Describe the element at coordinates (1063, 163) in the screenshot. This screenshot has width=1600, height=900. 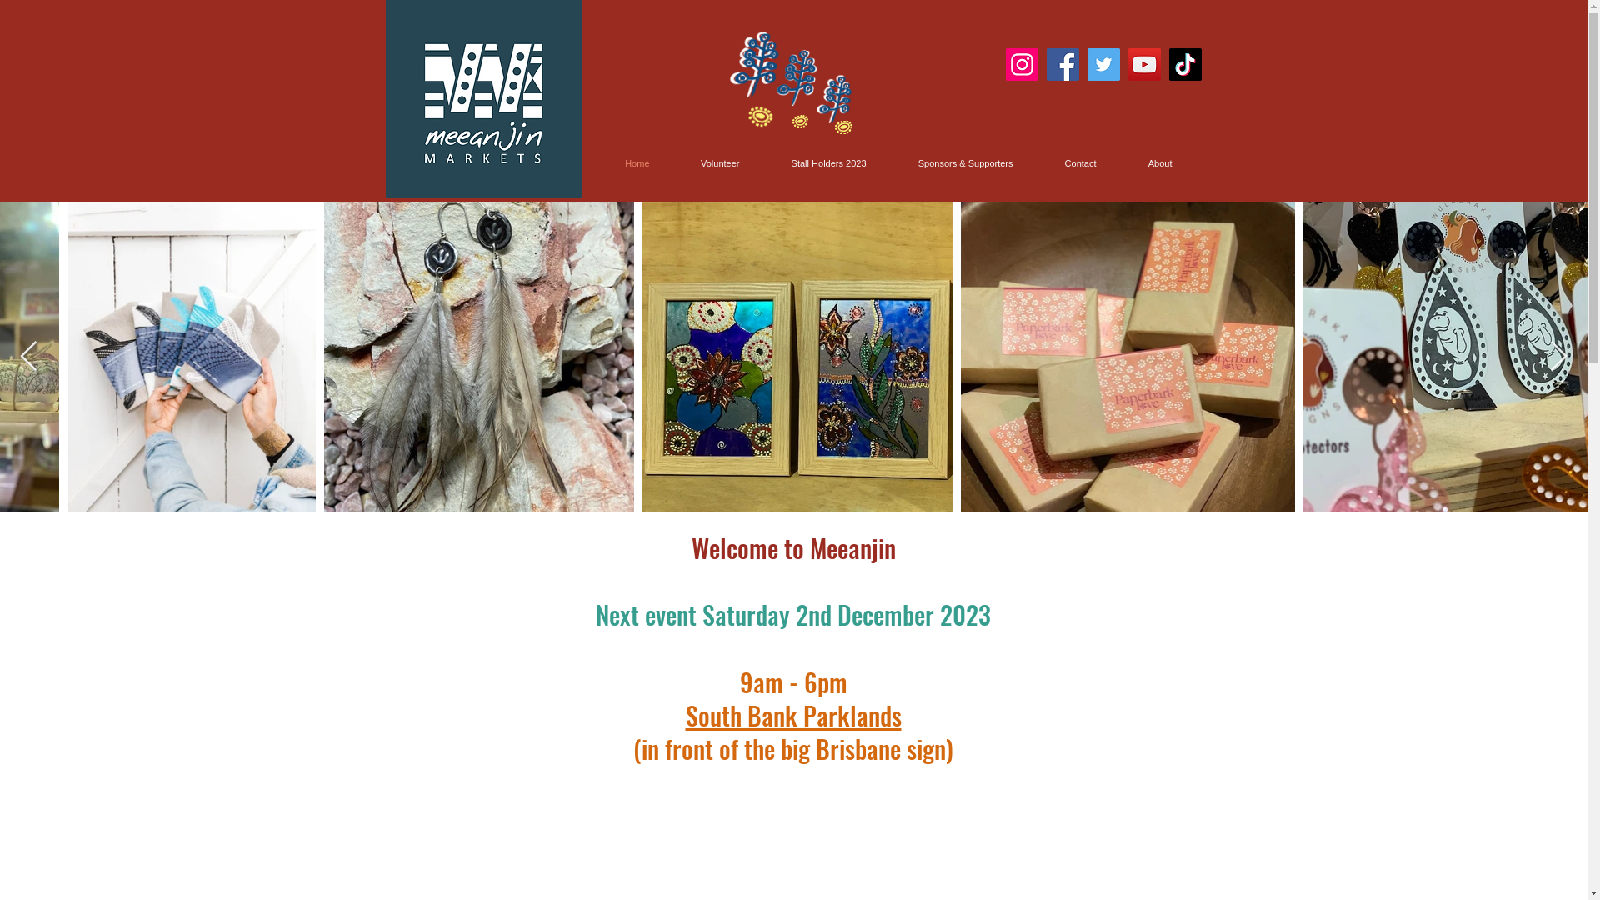
I see `Contact` at that location.